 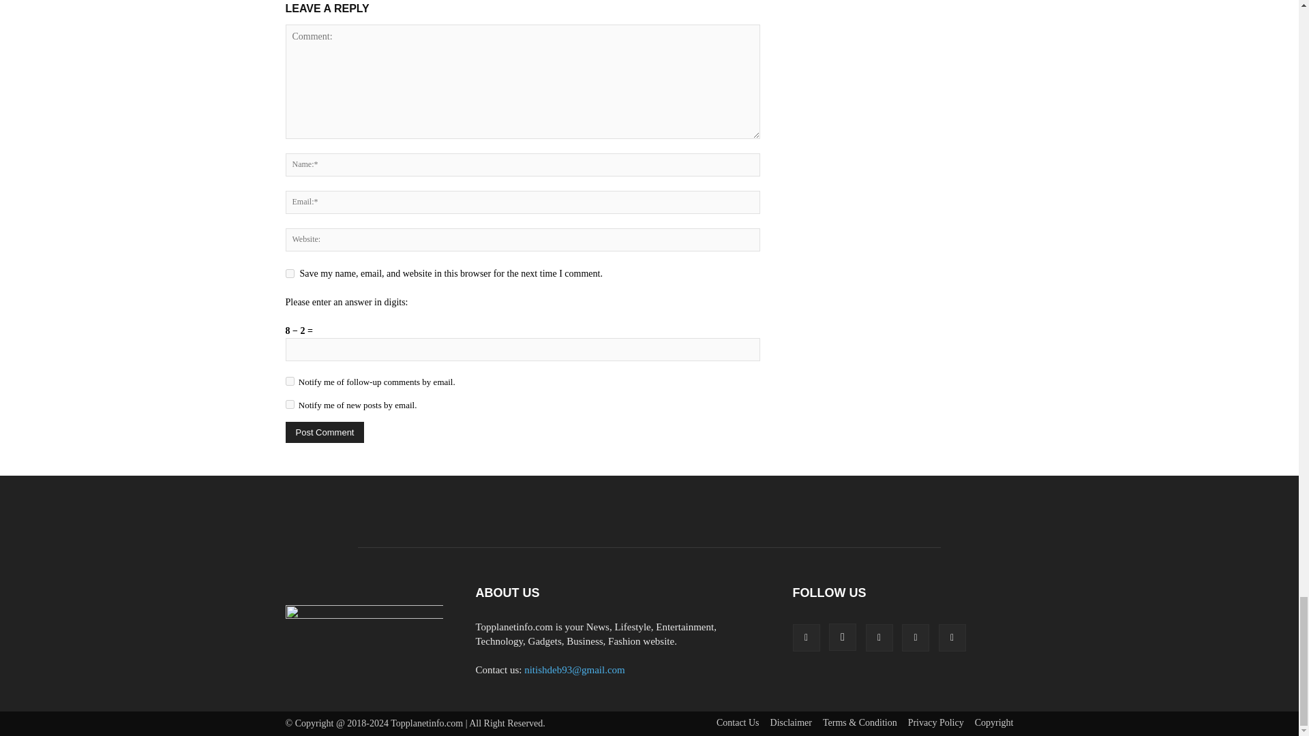 I want to click on subscribe, so click(x=289, y=380).